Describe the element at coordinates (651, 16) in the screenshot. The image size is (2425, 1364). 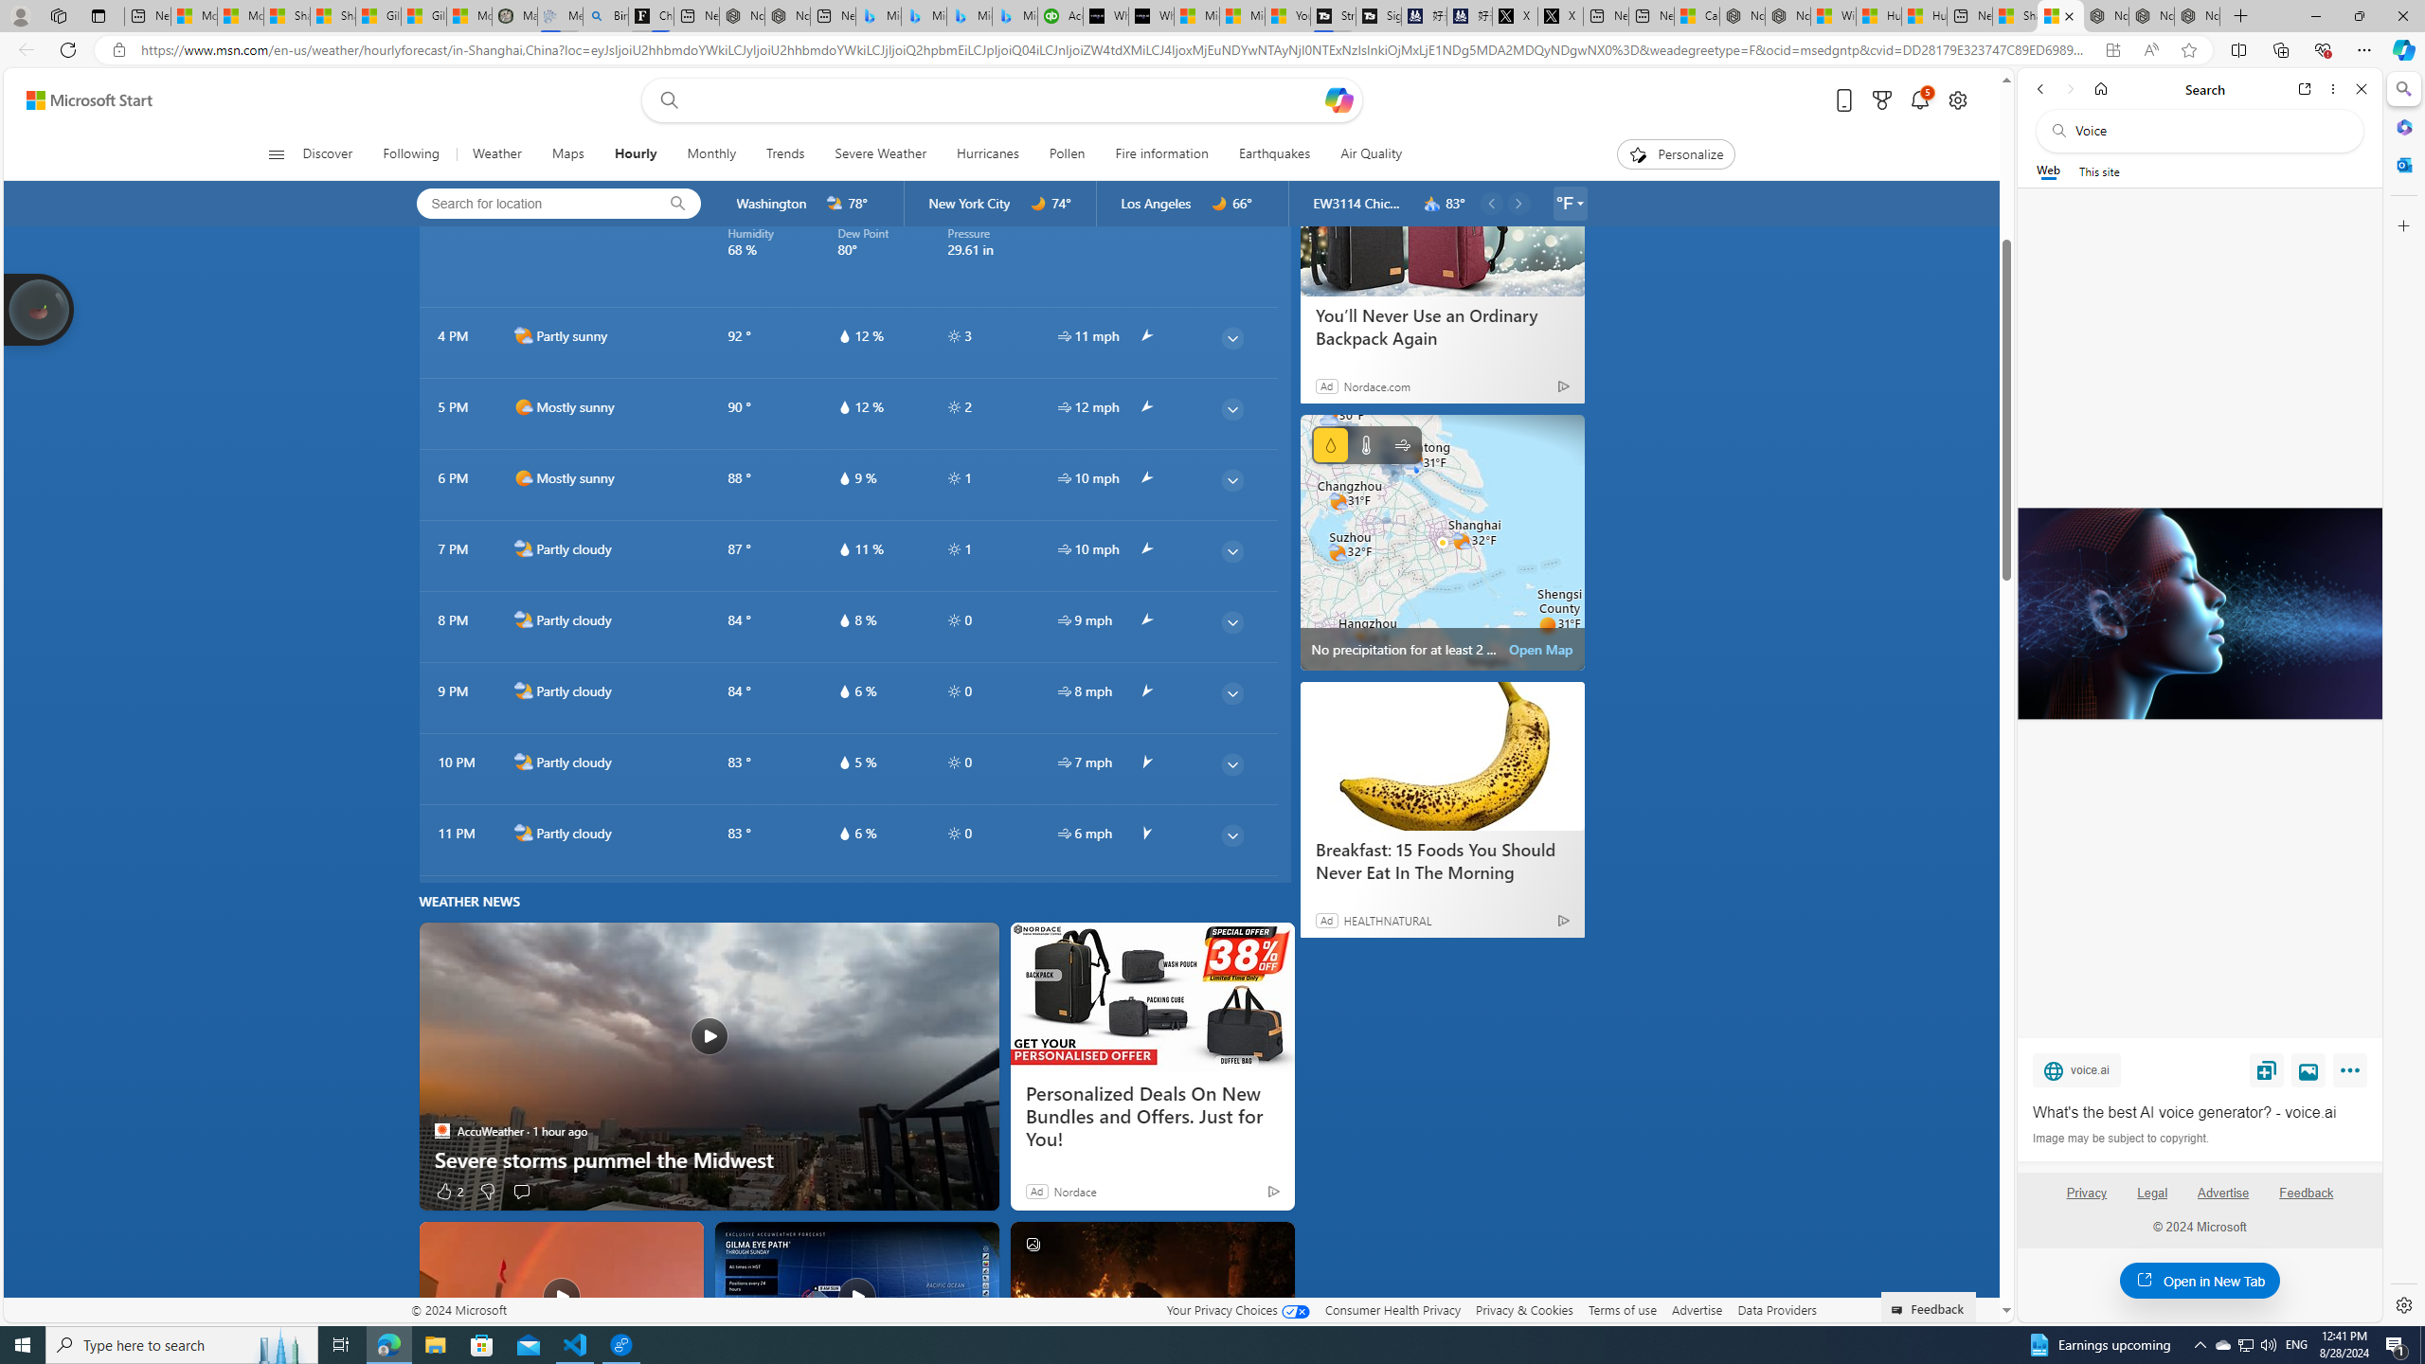
I see `Chloe Sorvino` at that location.